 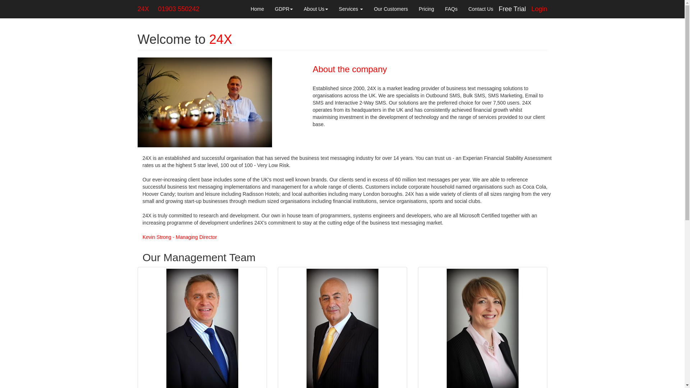 I want to click on Contact Us, so click(x=481, y=9).